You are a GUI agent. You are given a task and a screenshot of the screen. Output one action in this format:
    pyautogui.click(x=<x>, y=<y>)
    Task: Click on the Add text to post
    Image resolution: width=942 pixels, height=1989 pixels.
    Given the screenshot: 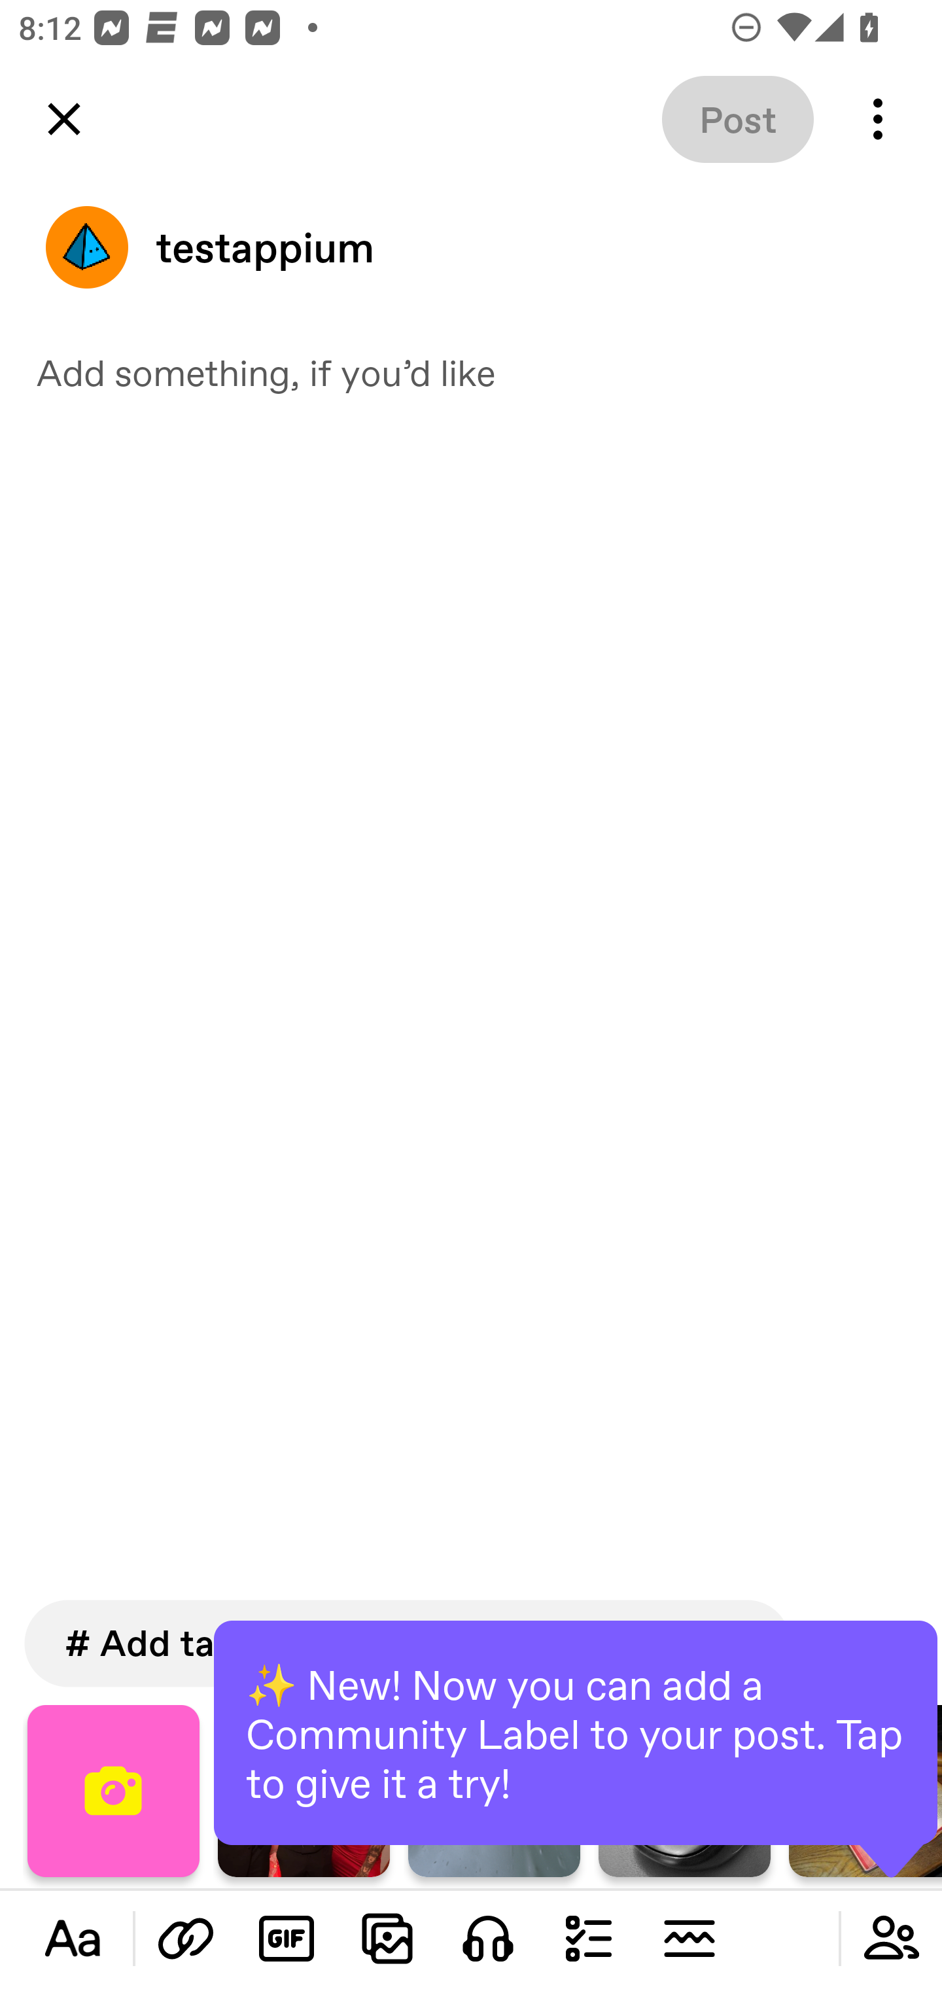 What is the action you would take?
    pyautogui.click(x=186, y=1938)
    